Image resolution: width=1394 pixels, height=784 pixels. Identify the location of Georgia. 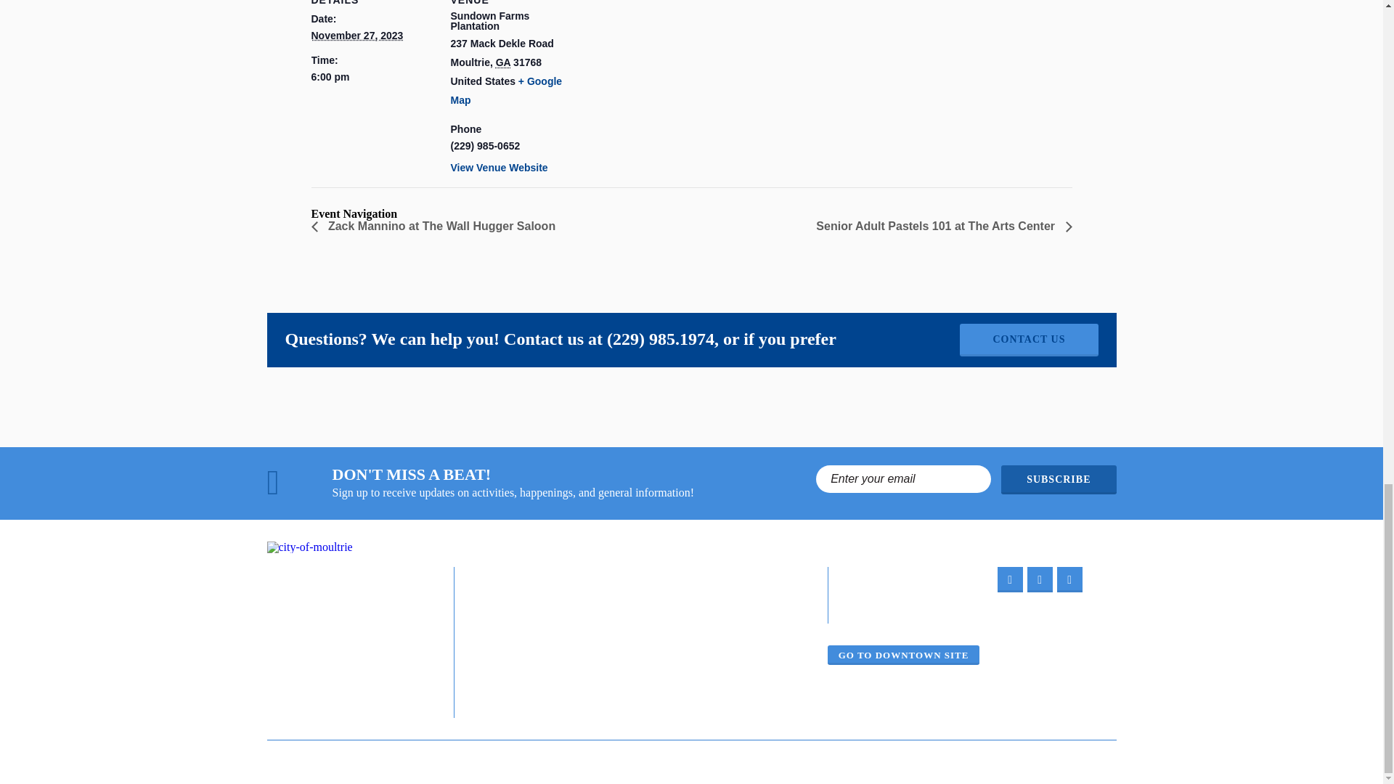
(502, 62).